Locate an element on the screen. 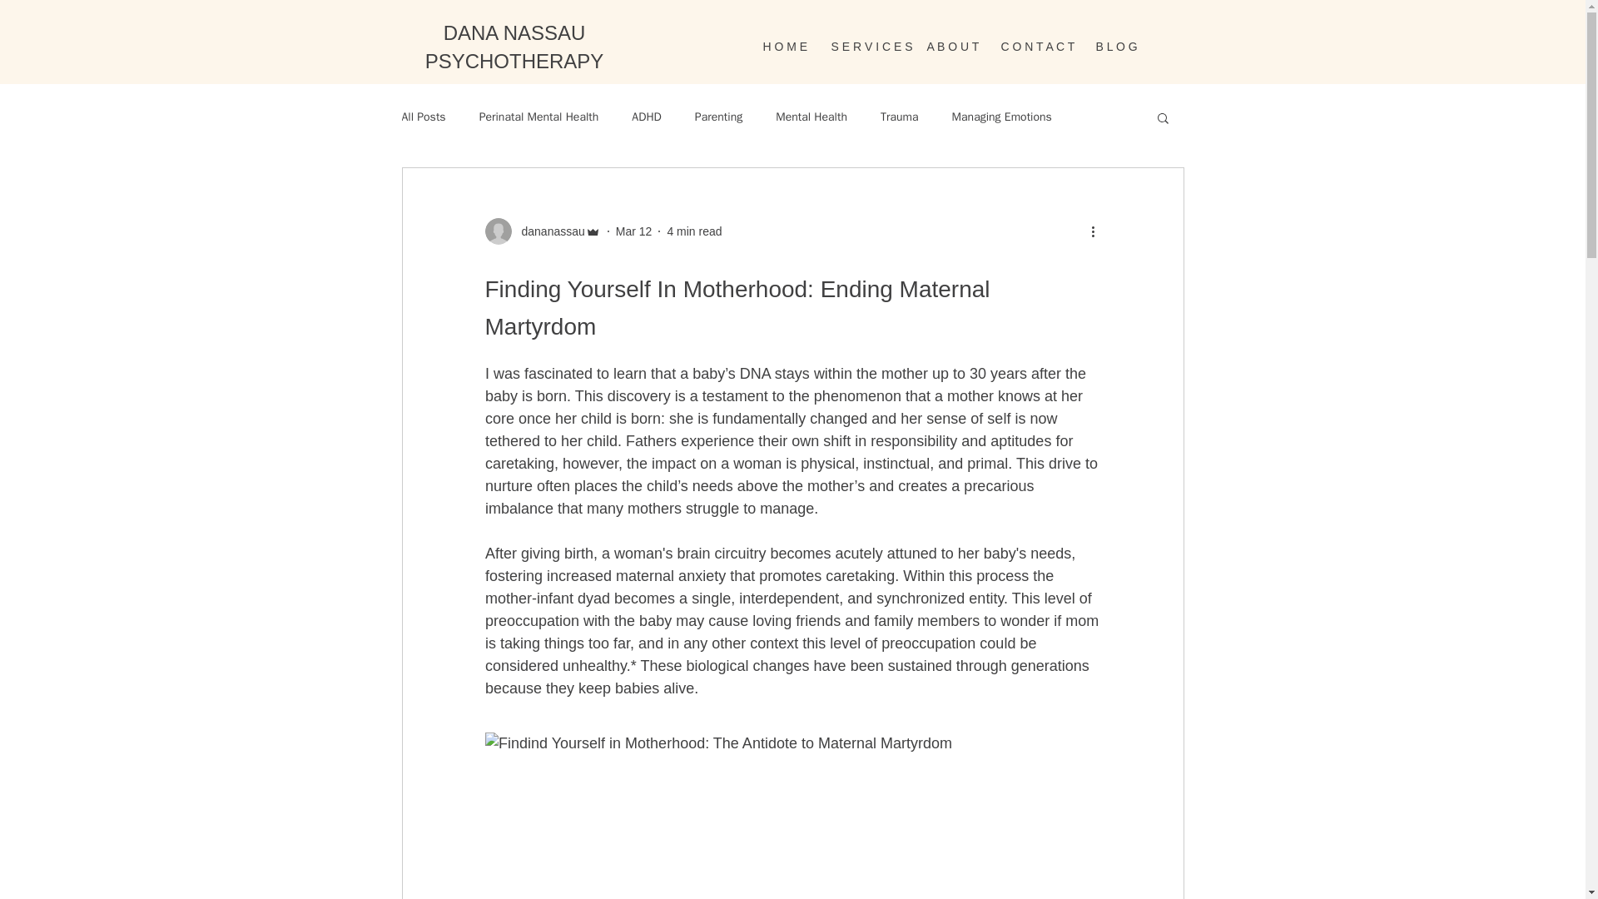 Image resolution: width=1598 pixels, height=899 pixels. H O M E is located at coordinates (784, 47).